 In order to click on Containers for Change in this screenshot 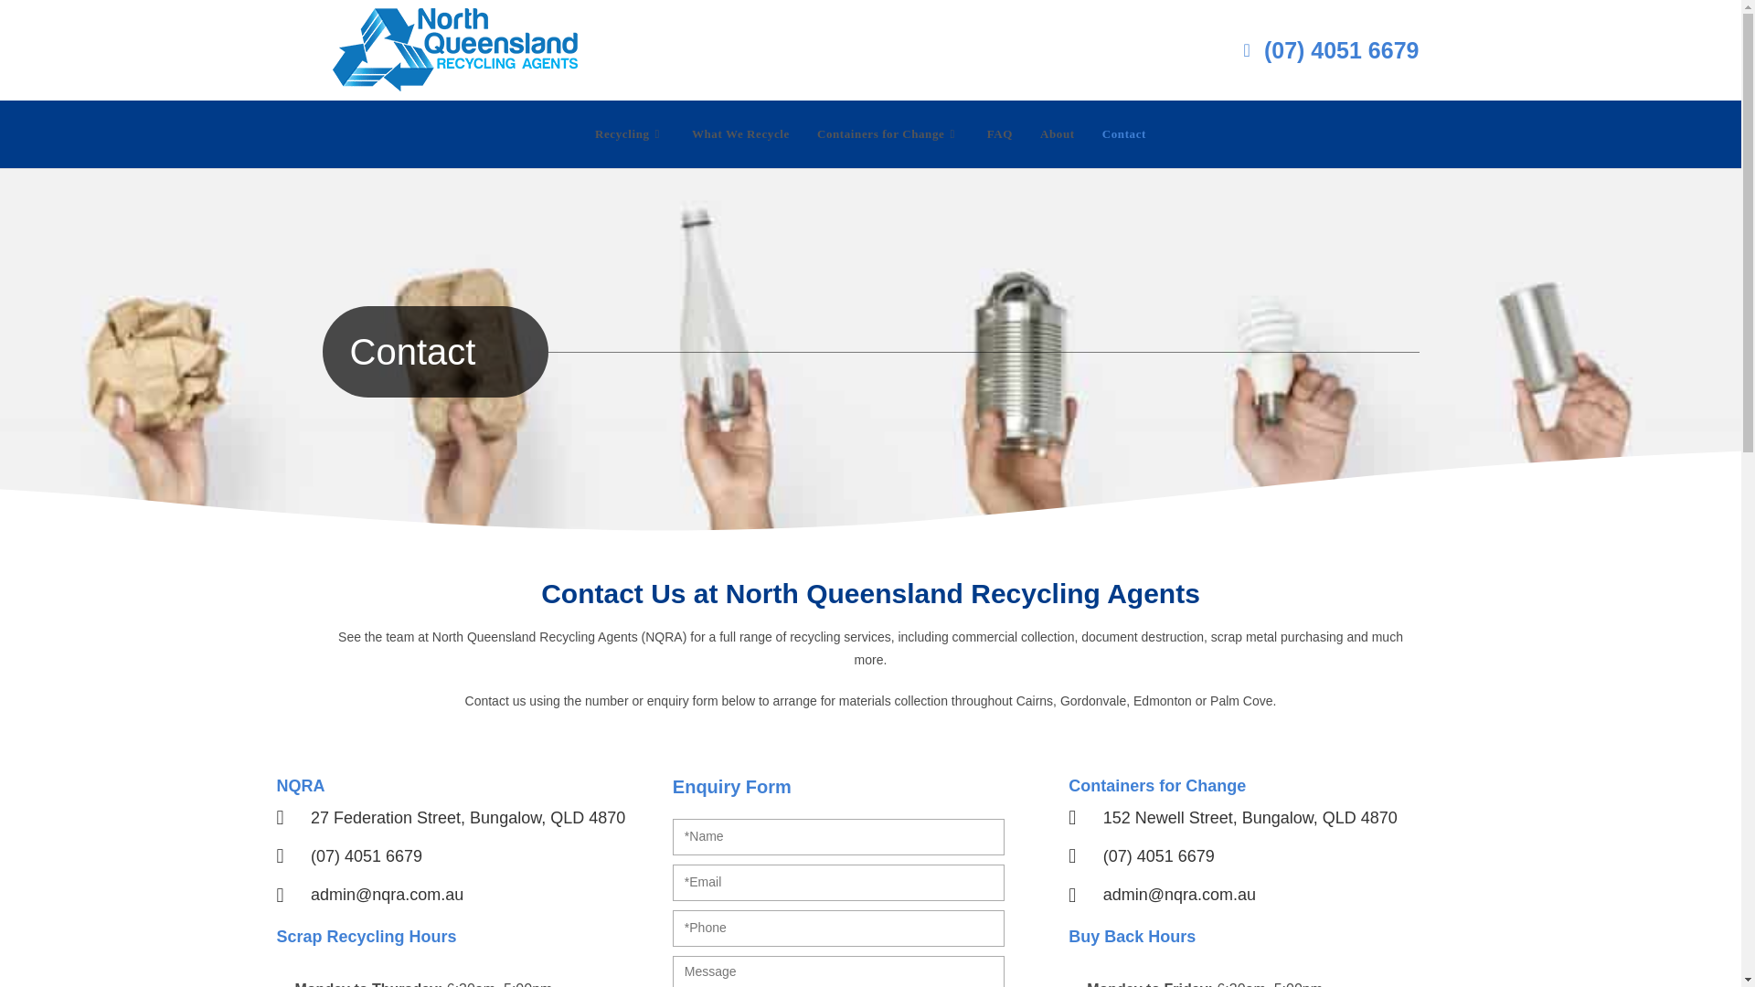, I will do `click(888, 133)`.